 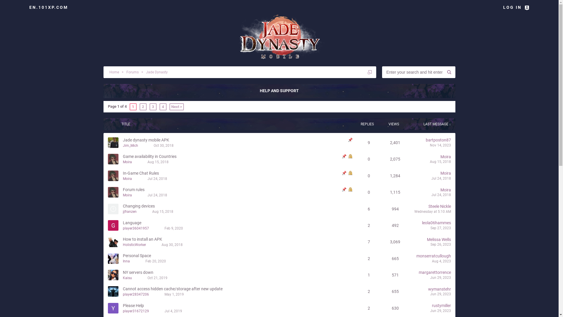 What do you see at coordinates (127, 179) in the screenshot?
I see `Moira` at bounding box center [127, 179].